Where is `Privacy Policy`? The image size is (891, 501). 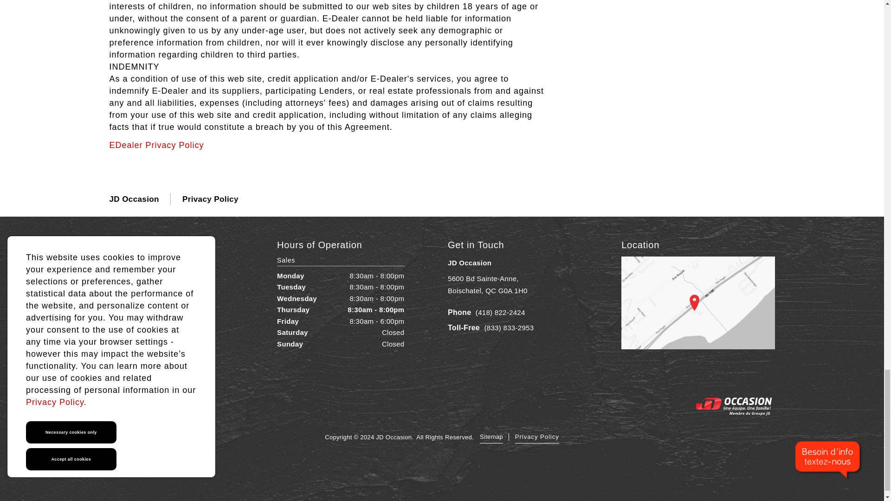
Privacy Policy is located at coordinates (158, 263).